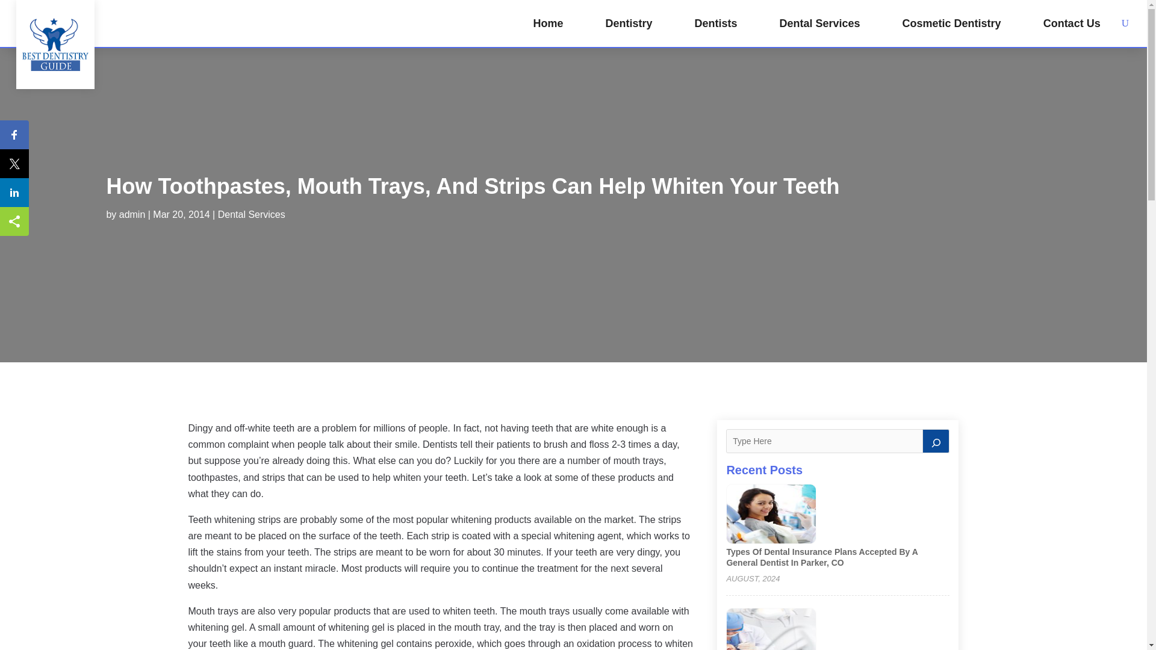  Describe the element at coordinates (252, 214) in the screenshot. I see `Dental Services` at that location.